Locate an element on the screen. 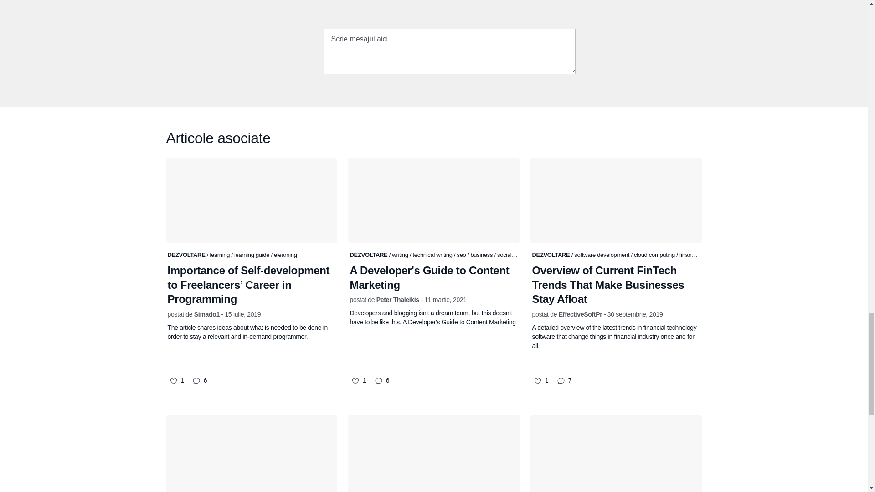 This screenshot has height=492, width=875. writing is located at coordinates (401, 255).